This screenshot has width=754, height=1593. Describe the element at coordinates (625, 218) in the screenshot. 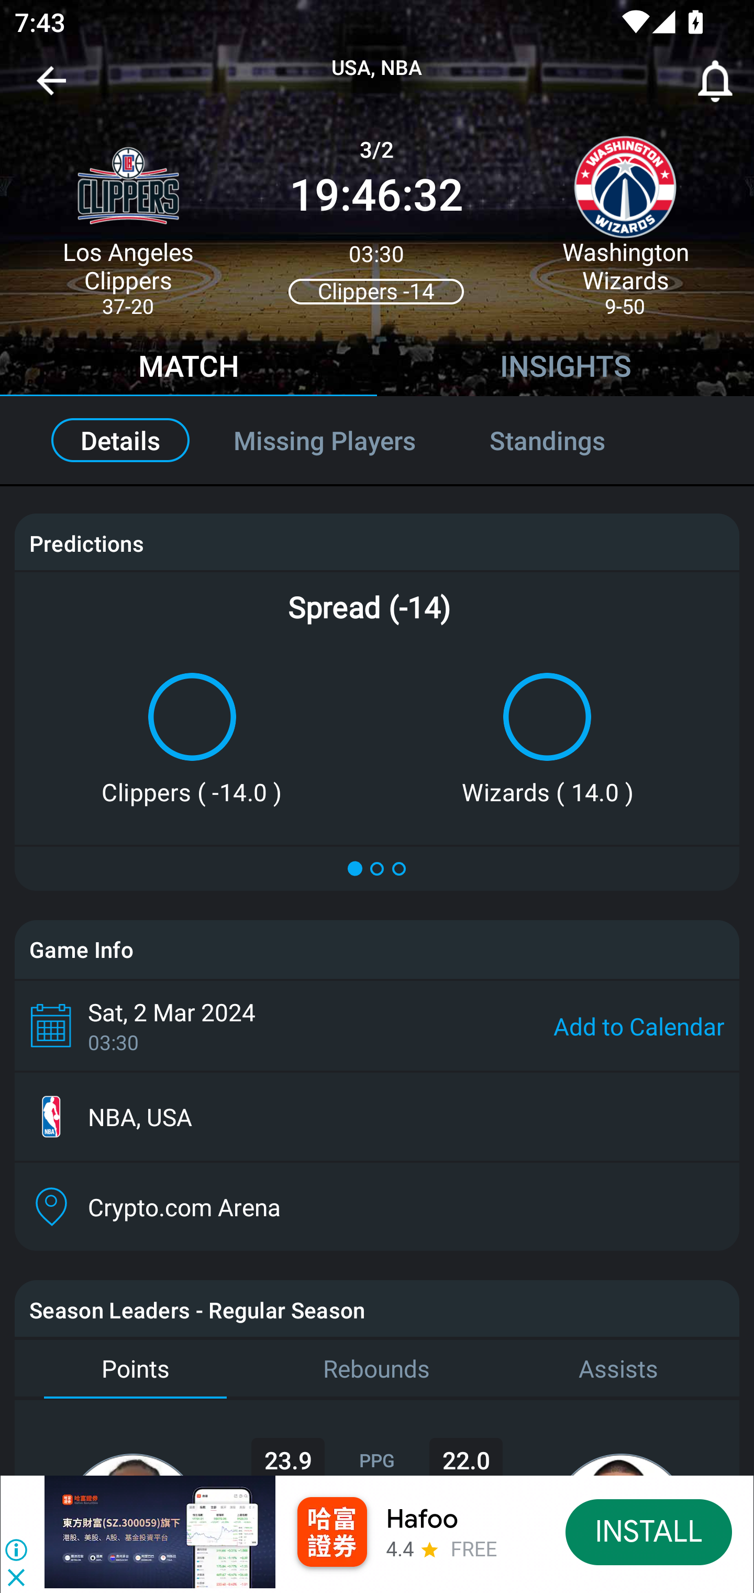

I see `Washington Wizards 9-50` at that location.